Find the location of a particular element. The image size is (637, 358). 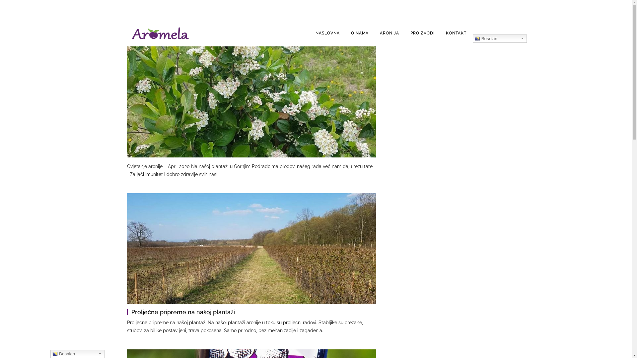

PROIZVODI is located at coordinates (423, 33).